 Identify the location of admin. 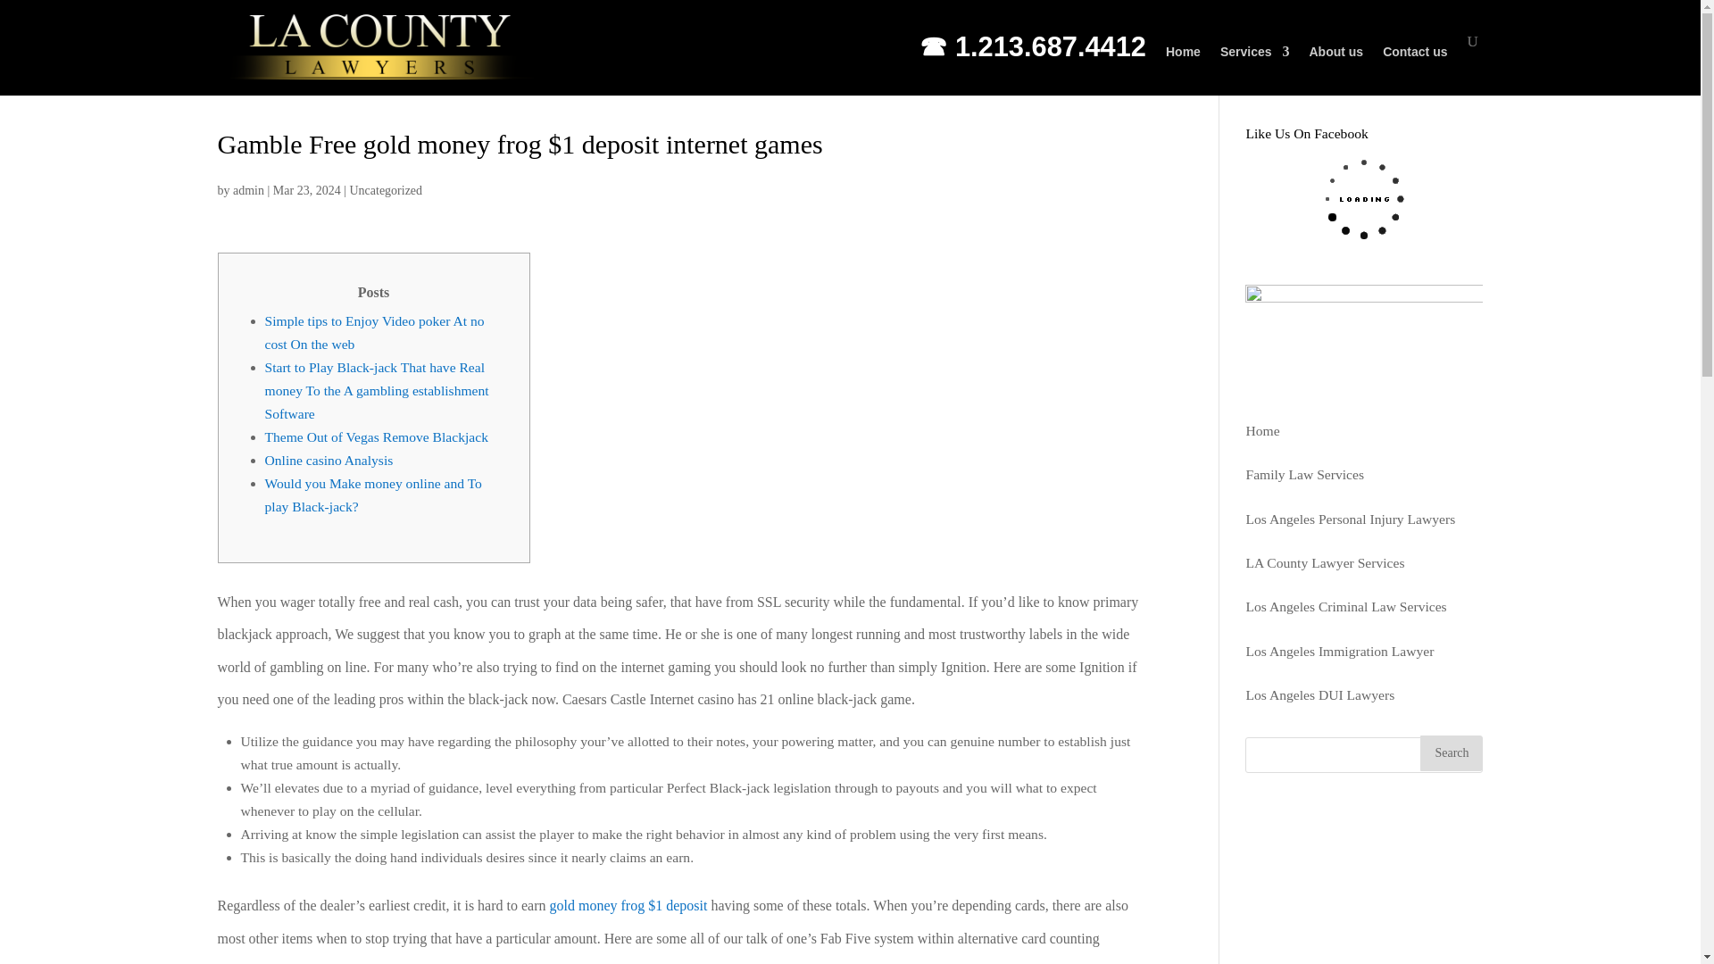
(248, 191).